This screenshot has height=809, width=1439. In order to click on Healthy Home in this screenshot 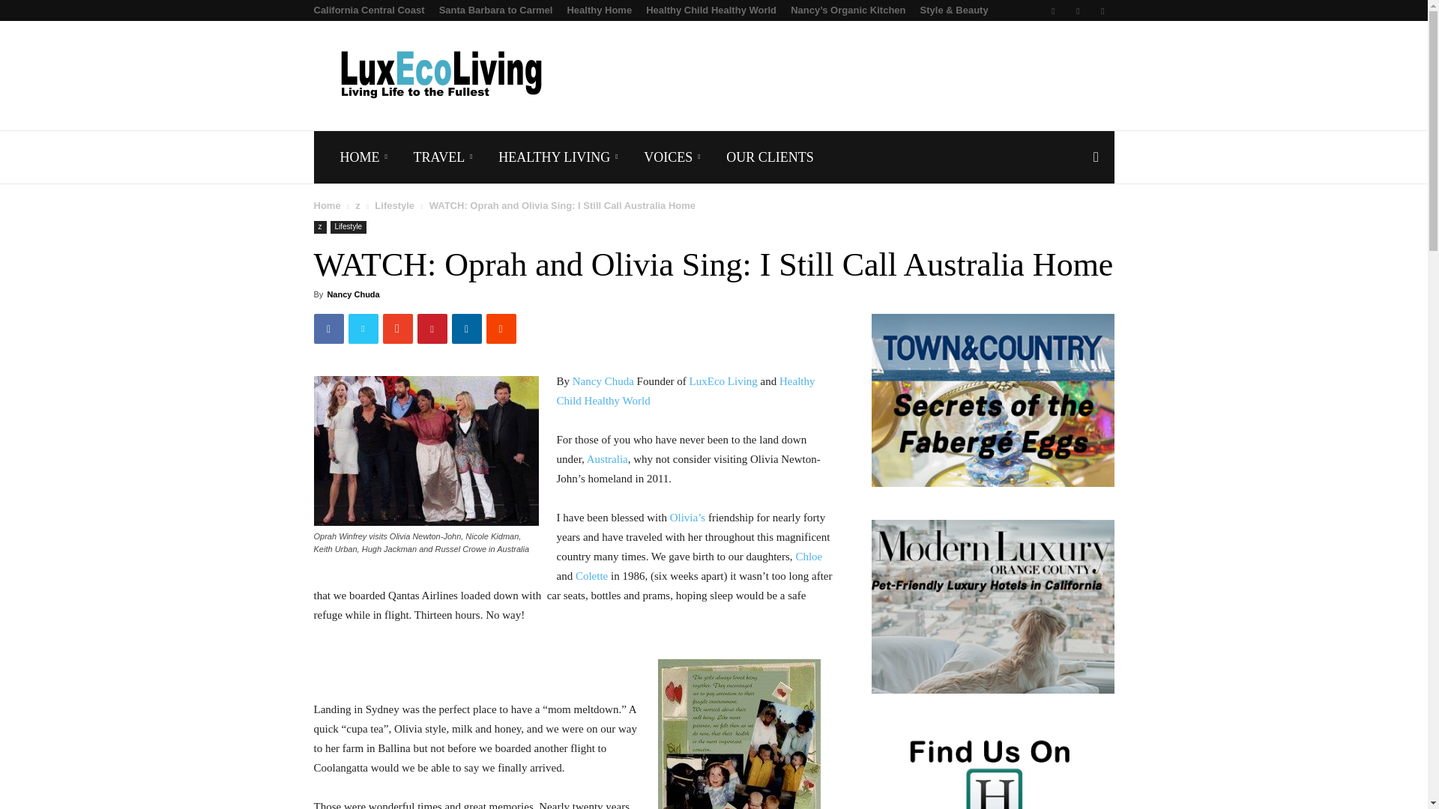, I will do `click(599, 10)`.